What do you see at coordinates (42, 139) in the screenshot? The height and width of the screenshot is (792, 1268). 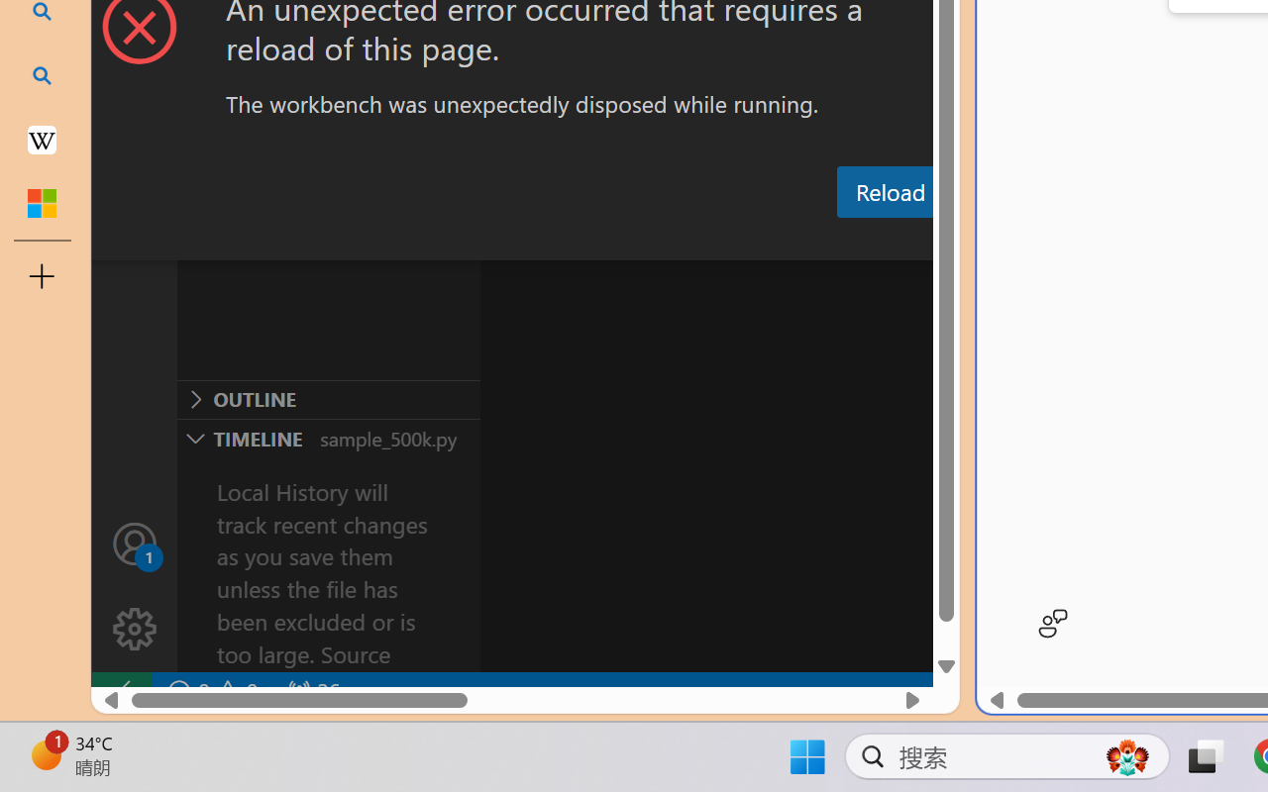 I see `Earth - Wikipedia` at bounding box center [42, 139].